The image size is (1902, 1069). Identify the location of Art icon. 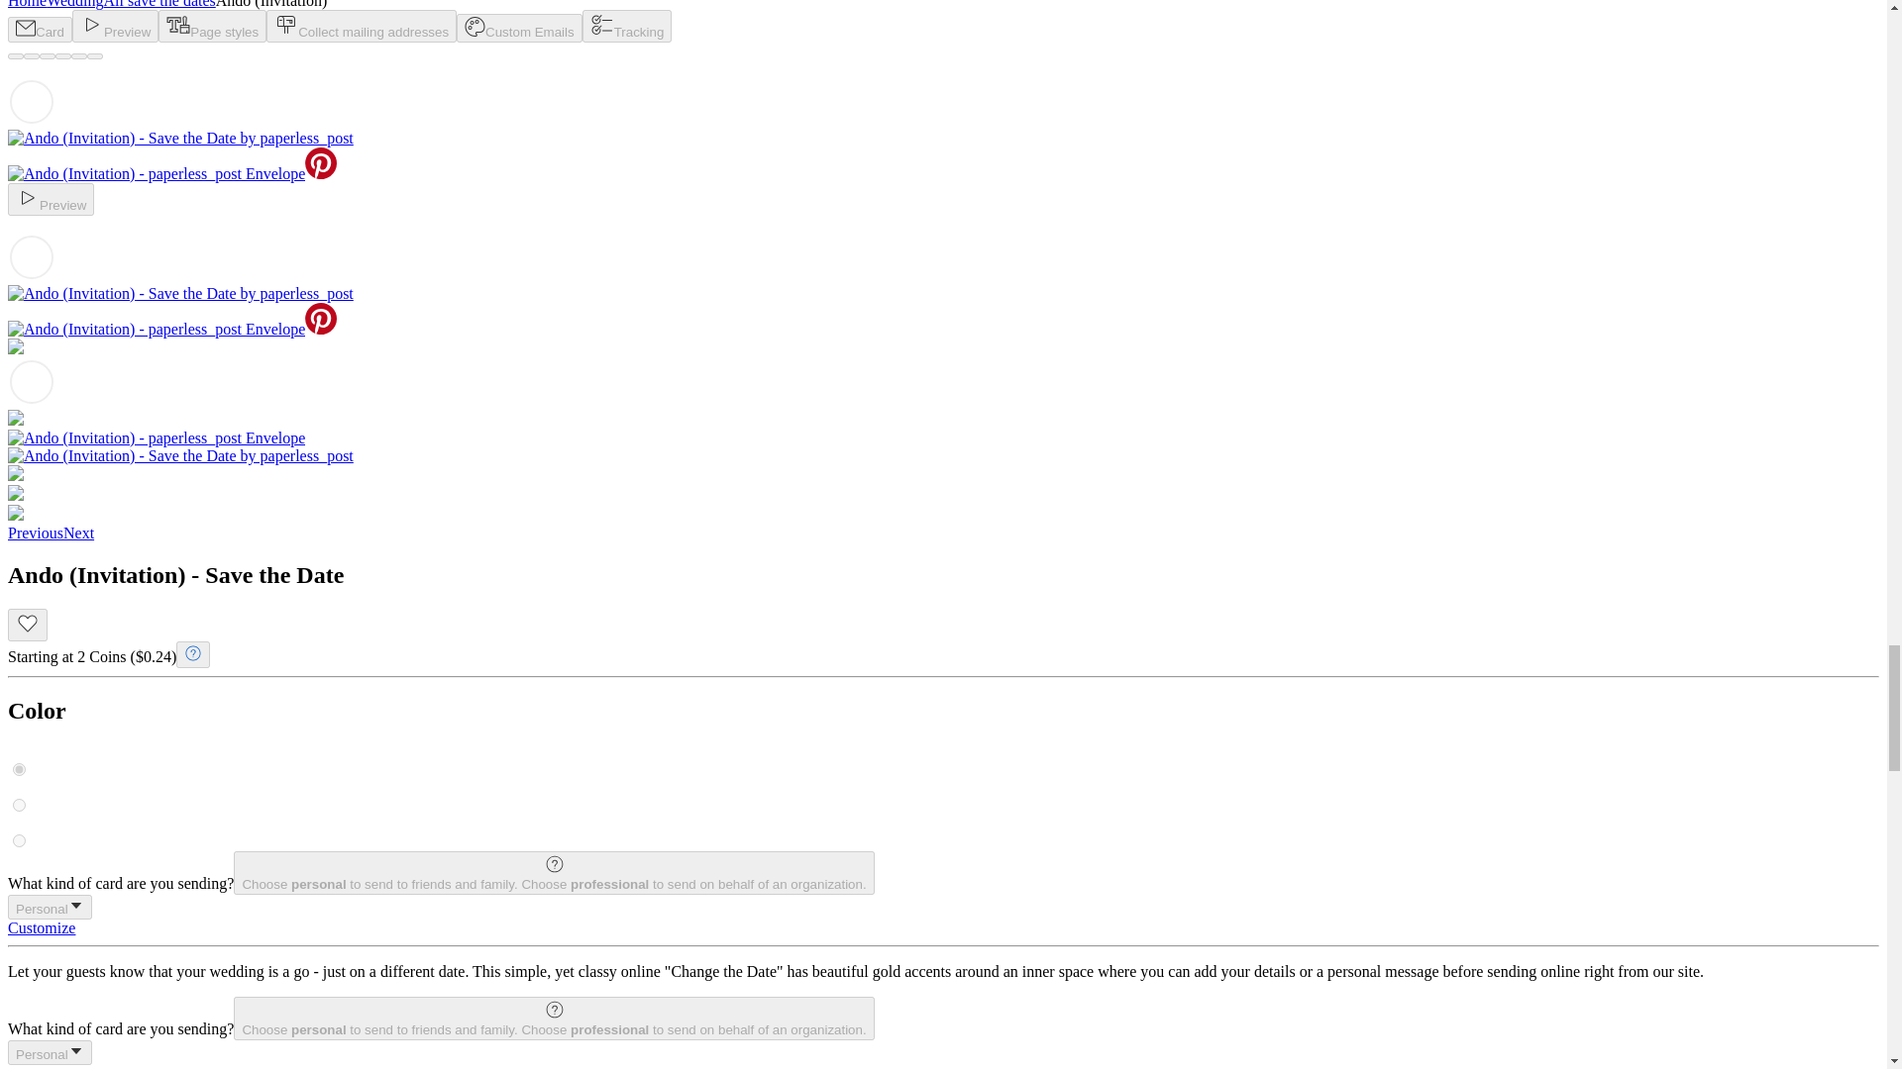
(474, 26).